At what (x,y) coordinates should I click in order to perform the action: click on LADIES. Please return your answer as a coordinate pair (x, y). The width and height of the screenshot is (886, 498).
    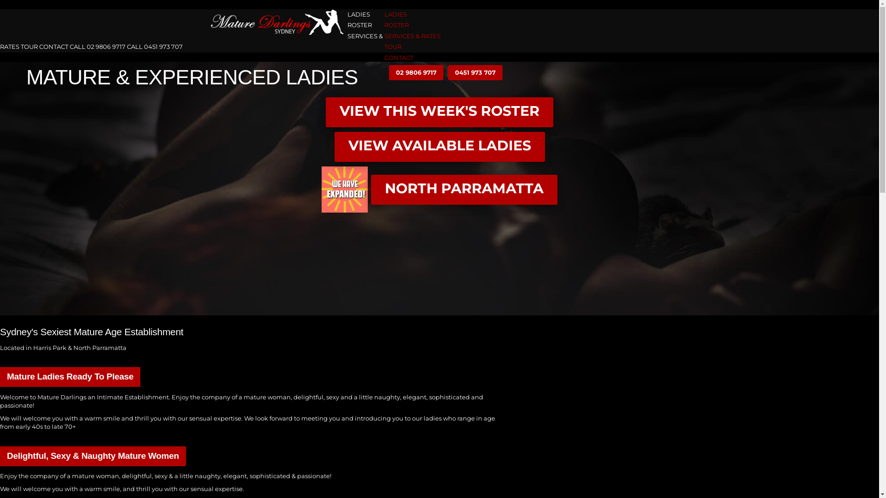
    Looking at the image, I should click on (358, 14).